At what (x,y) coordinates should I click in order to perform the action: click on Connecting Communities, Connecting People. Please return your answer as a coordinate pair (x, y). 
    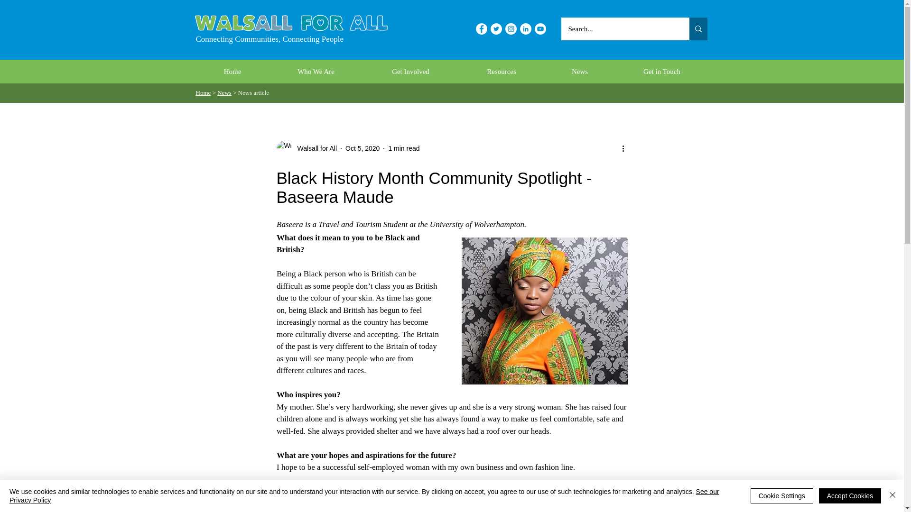
    Looking at the image, I should click on (270, 39).